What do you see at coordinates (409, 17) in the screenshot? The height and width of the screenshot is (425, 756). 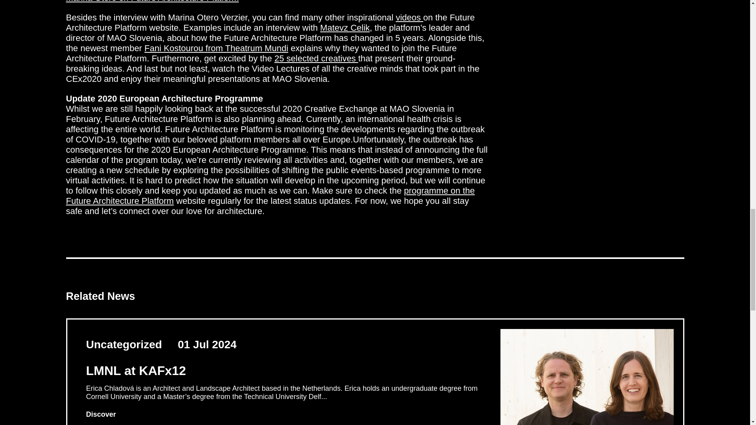 I see `videos ` at bounding box center [409, 17].